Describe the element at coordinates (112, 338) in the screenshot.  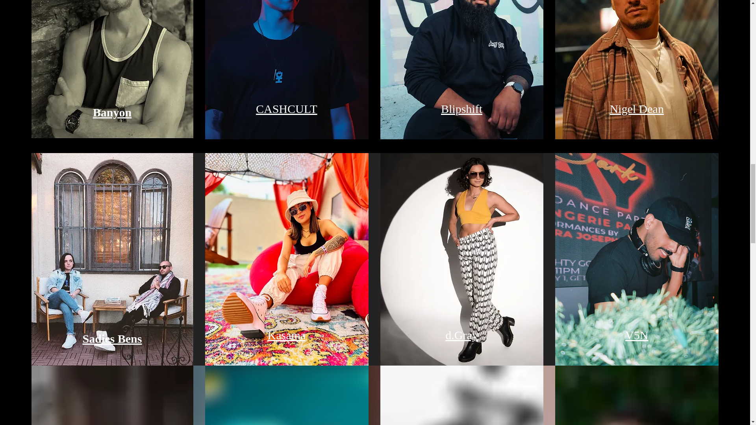
I see `Sadies Bens` at that location.